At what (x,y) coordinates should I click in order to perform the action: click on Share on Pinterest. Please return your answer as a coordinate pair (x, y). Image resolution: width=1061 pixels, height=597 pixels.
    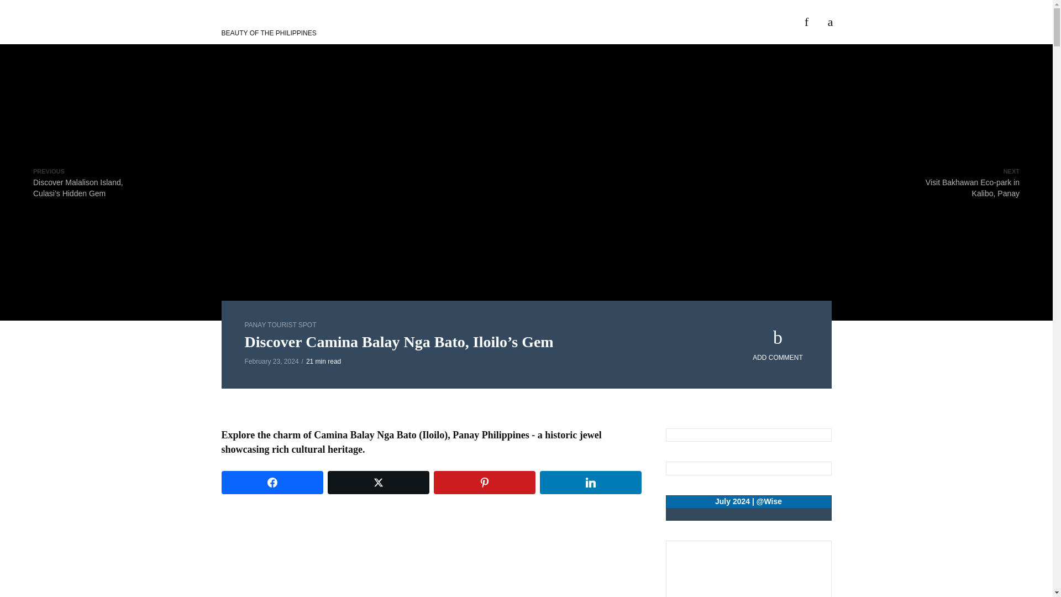
    Looking at the image, I should click on (484, 483).